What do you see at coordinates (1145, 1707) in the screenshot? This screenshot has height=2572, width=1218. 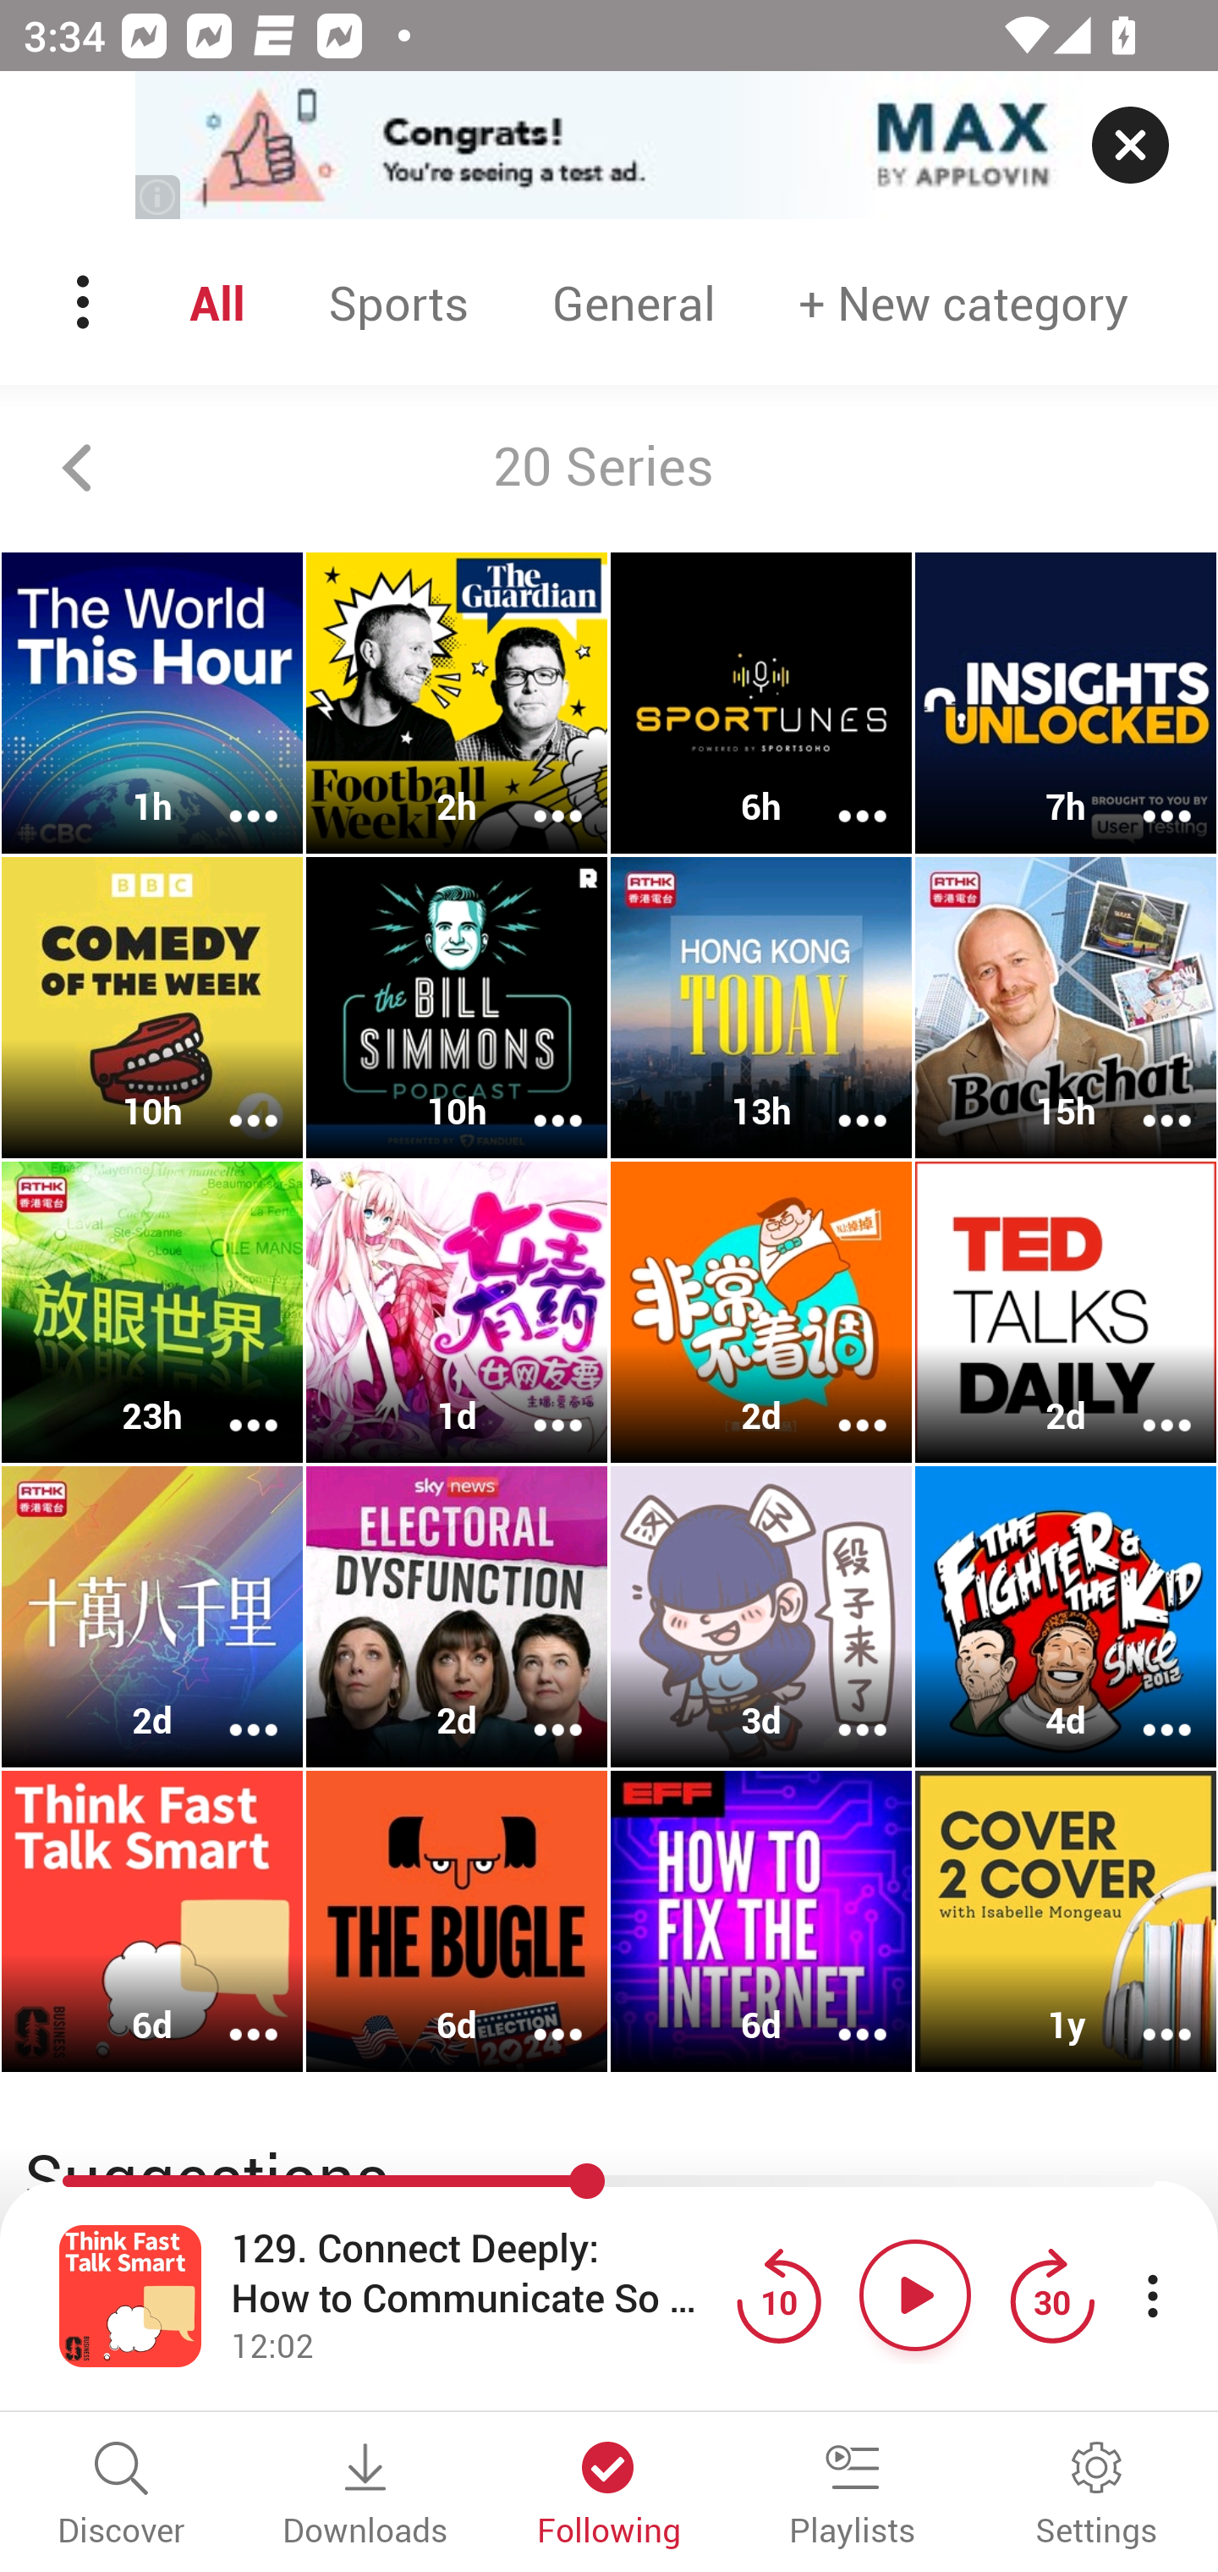 I see `More options` at bounding box center [1145, 1707].